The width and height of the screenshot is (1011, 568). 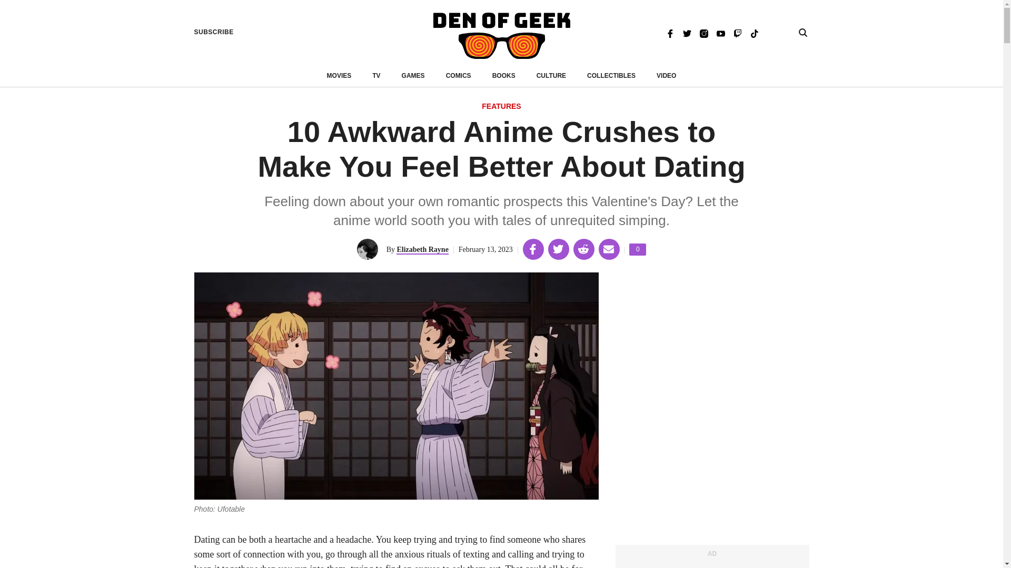 I want to click on Instagram, so click(x=703, y=33).